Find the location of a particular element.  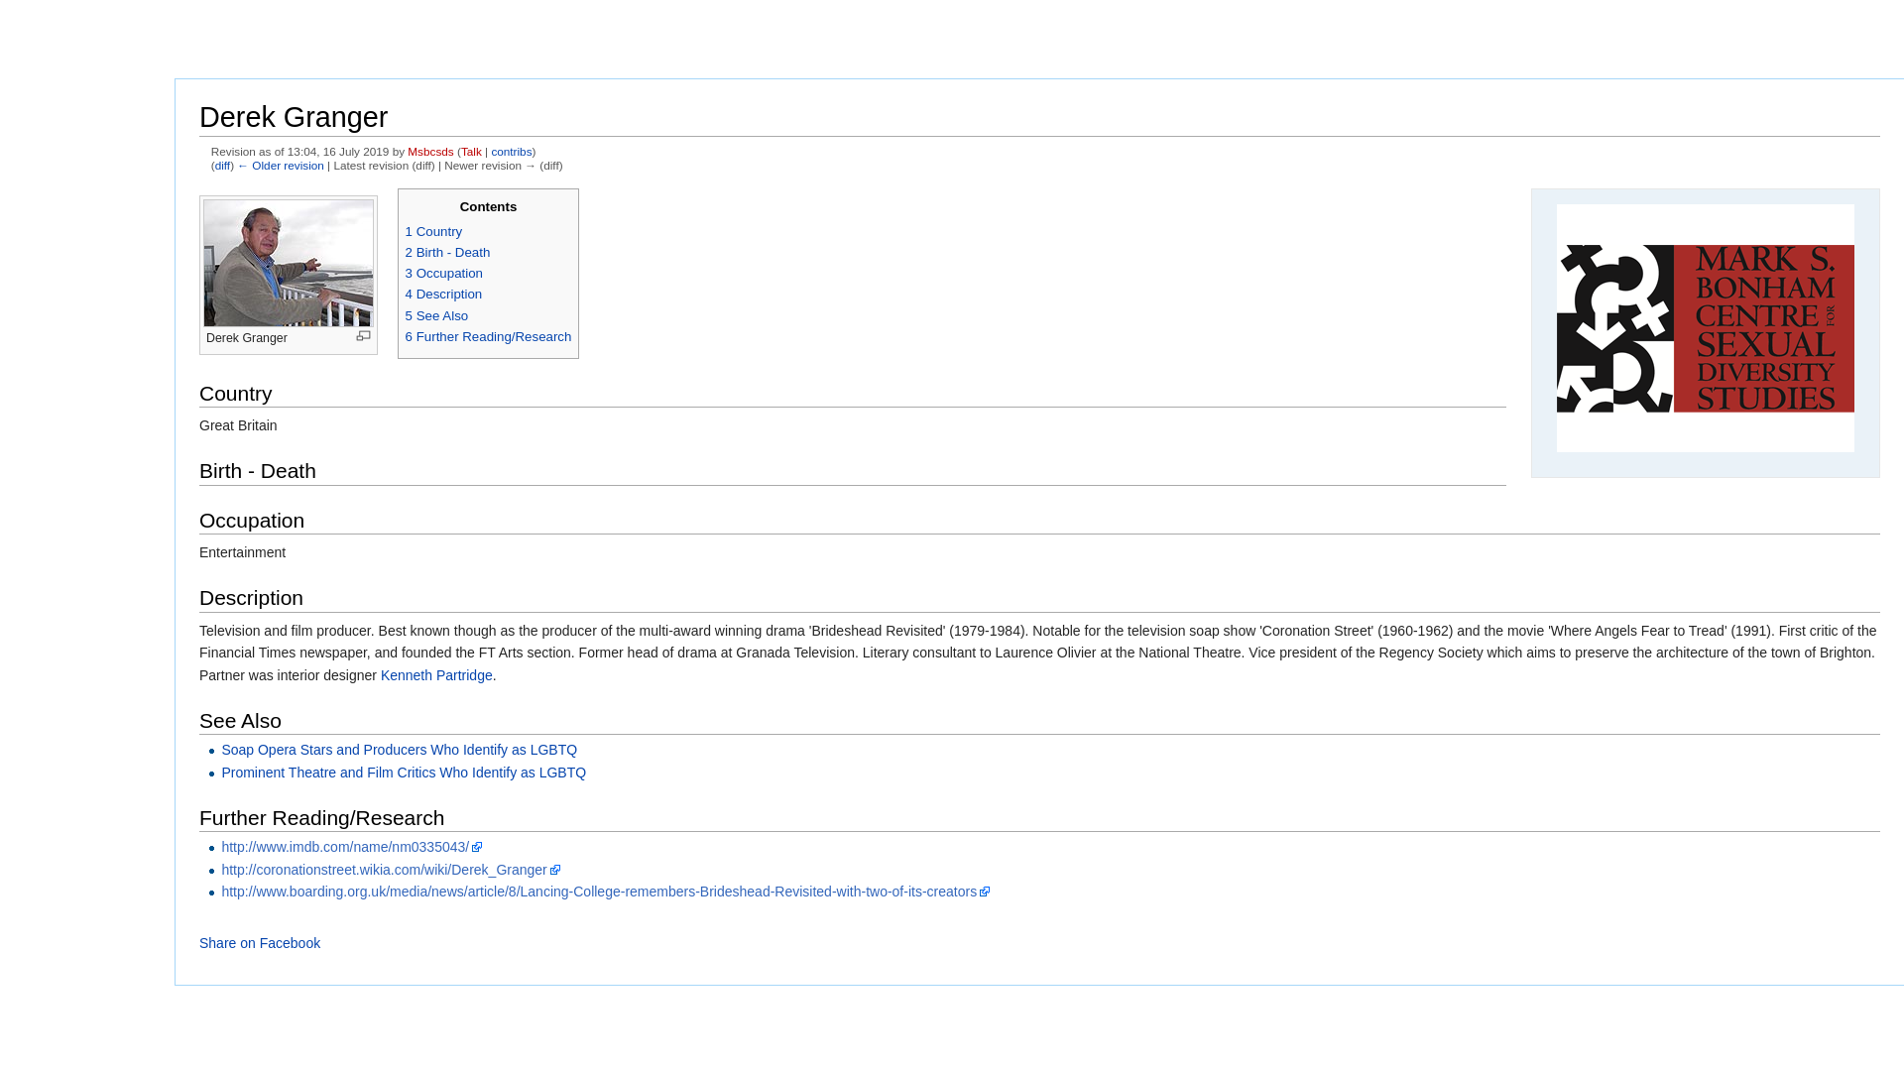

Derek Granger is located at coordinates (222, 165).